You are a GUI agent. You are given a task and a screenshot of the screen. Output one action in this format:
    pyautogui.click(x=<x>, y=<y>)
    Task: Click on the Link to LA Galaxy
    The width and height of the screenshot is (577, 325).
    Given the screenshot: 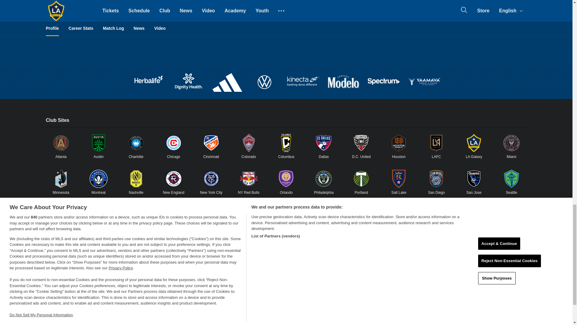 What is the action you would take?
    pyautogui.click(x=474, y=143)
    